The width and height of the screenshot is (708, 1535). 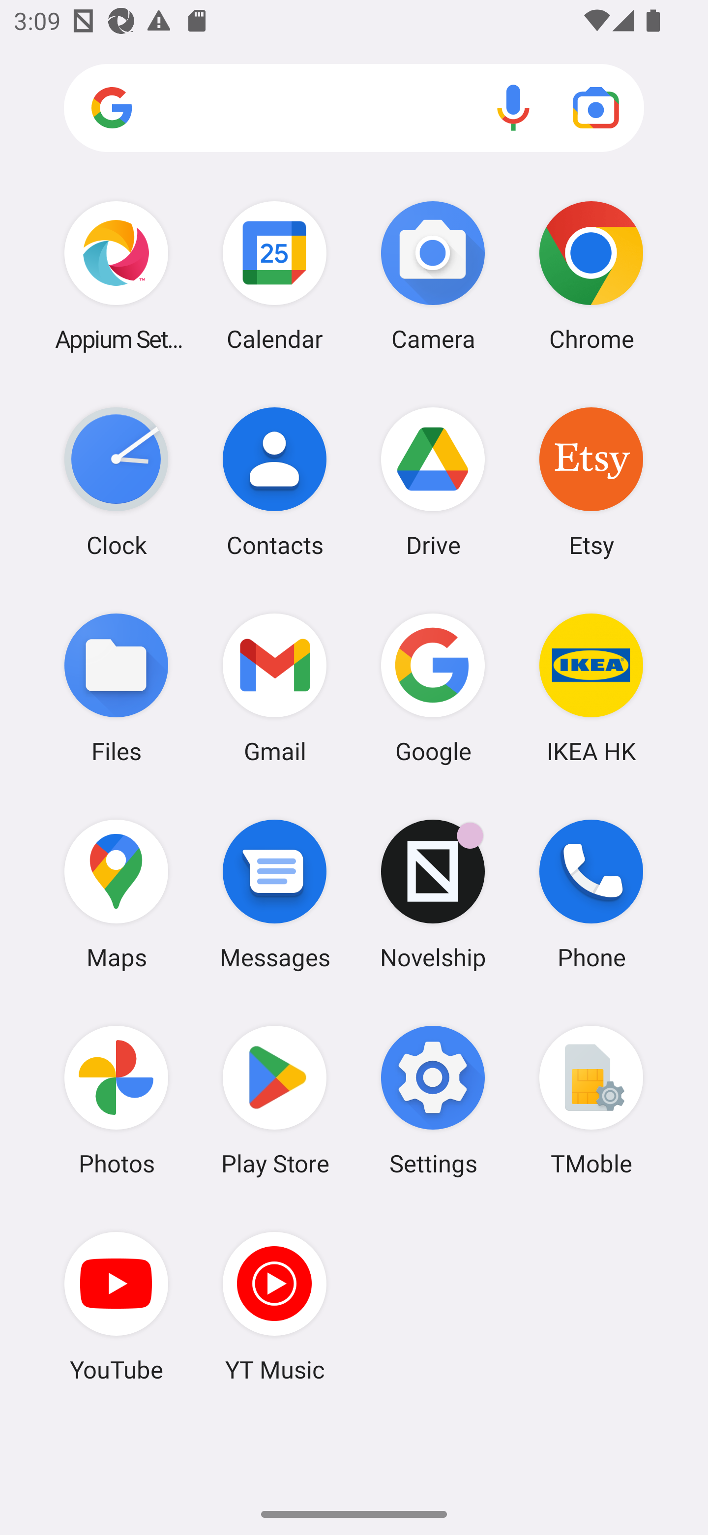 What do you see at coordinates (116, 482) in the screenshot?
I see `Clock` at bounding box center [116, 482].